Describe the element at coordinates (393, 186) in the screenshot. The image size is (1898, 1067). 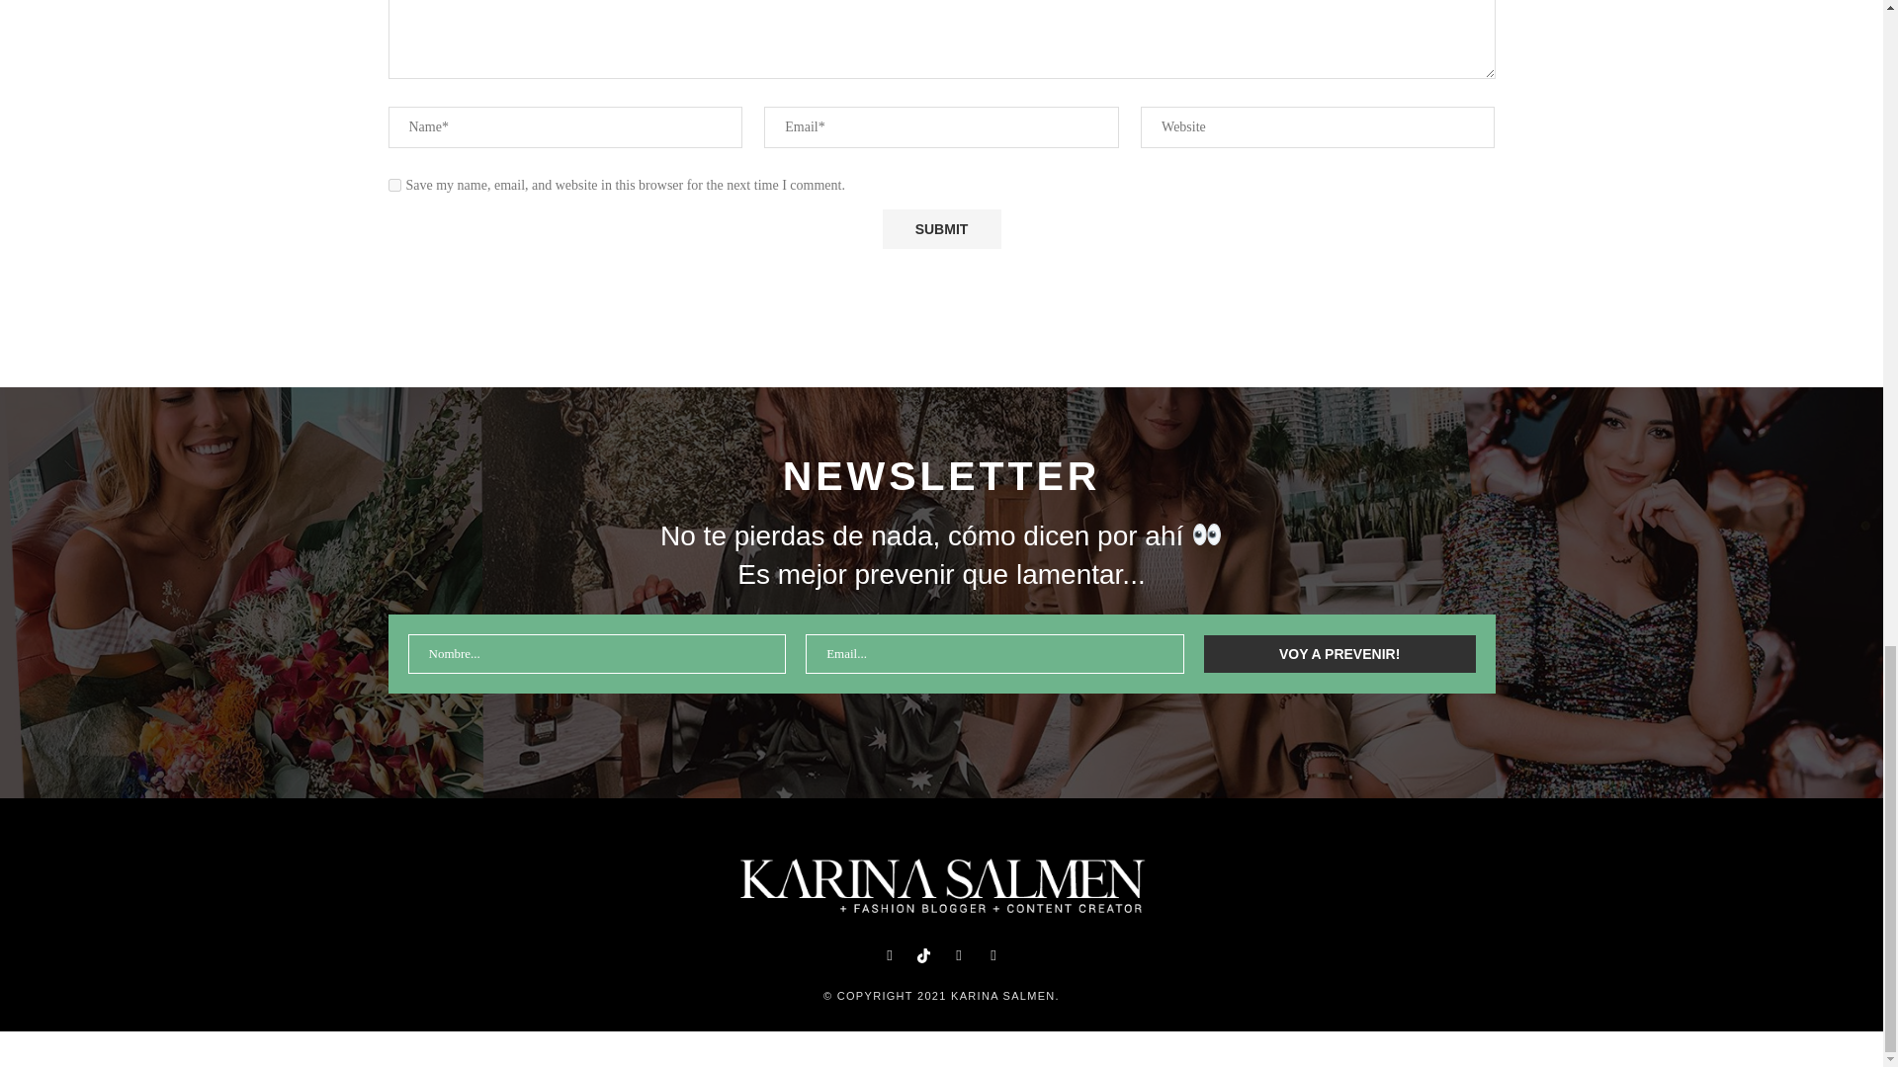
I see `yes` at that location.